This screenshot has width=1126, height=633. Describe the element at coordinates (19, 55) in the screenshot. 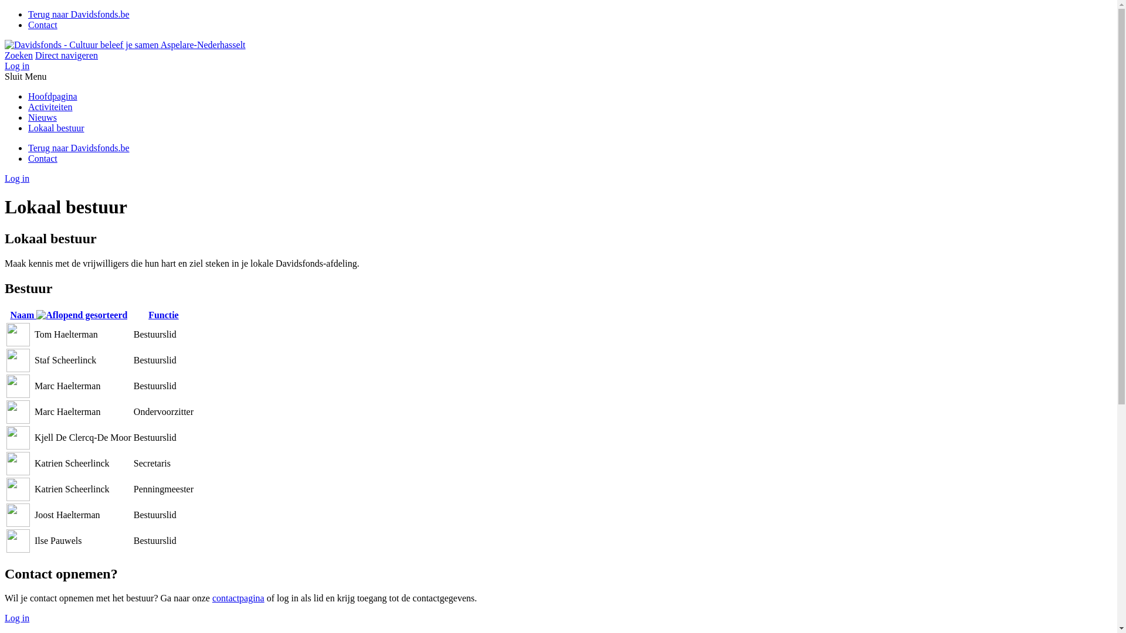

I see `Zoeken` at that location.